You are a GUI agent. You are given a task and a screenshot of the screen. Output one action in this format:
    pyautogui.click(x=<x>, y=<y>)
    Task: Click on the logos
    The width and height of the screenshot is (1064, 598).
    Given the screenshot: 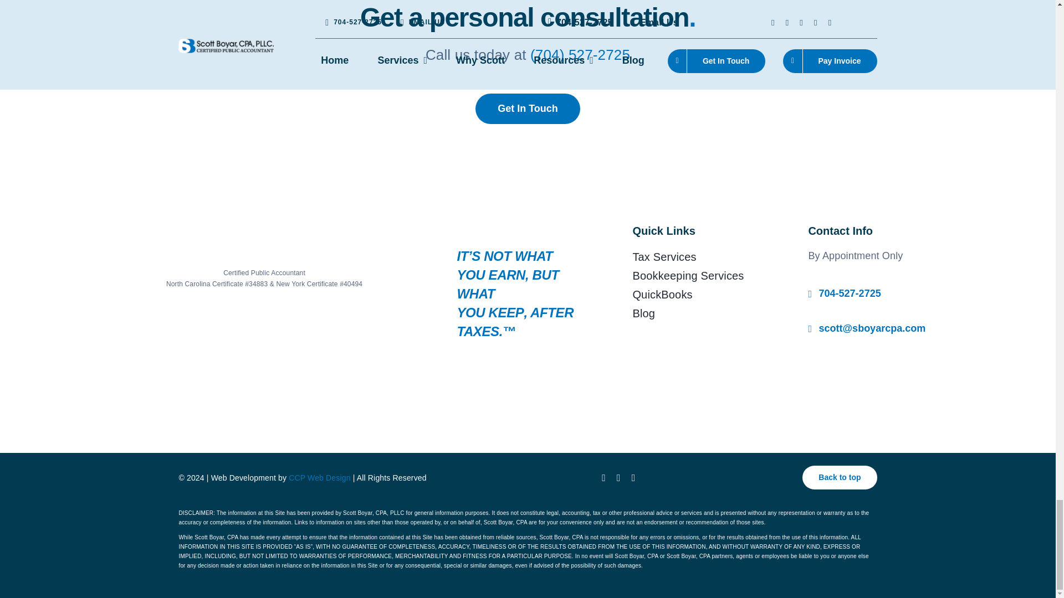 What is the action you would take?
    pyautogui.click(x=264, y=371)
    